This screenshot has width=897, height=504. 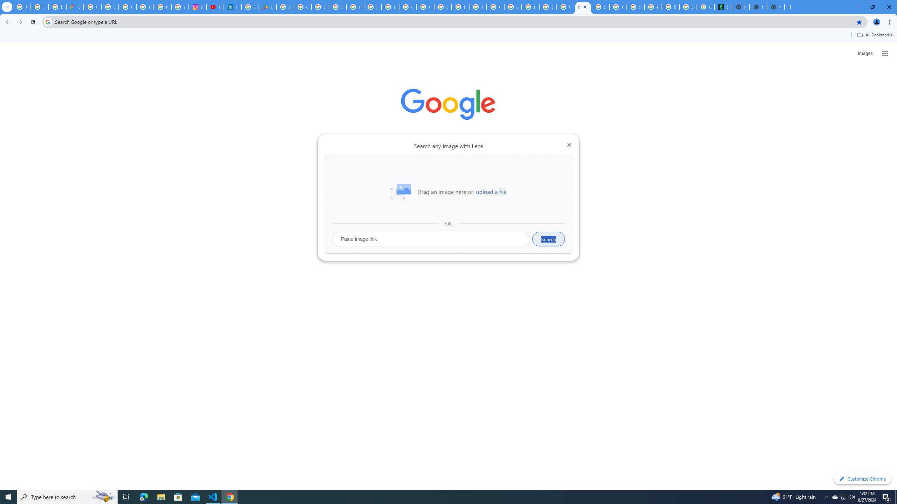 I want to click on Privacy Help Center - Policies Help, so click(x=145, y=7).